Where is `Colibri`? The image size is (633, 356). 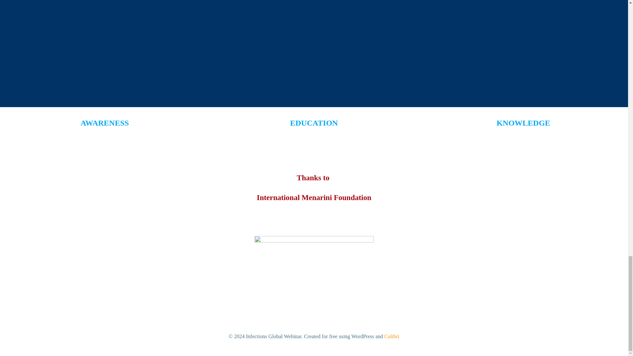
Colibri is located at coordinates (392, 336).